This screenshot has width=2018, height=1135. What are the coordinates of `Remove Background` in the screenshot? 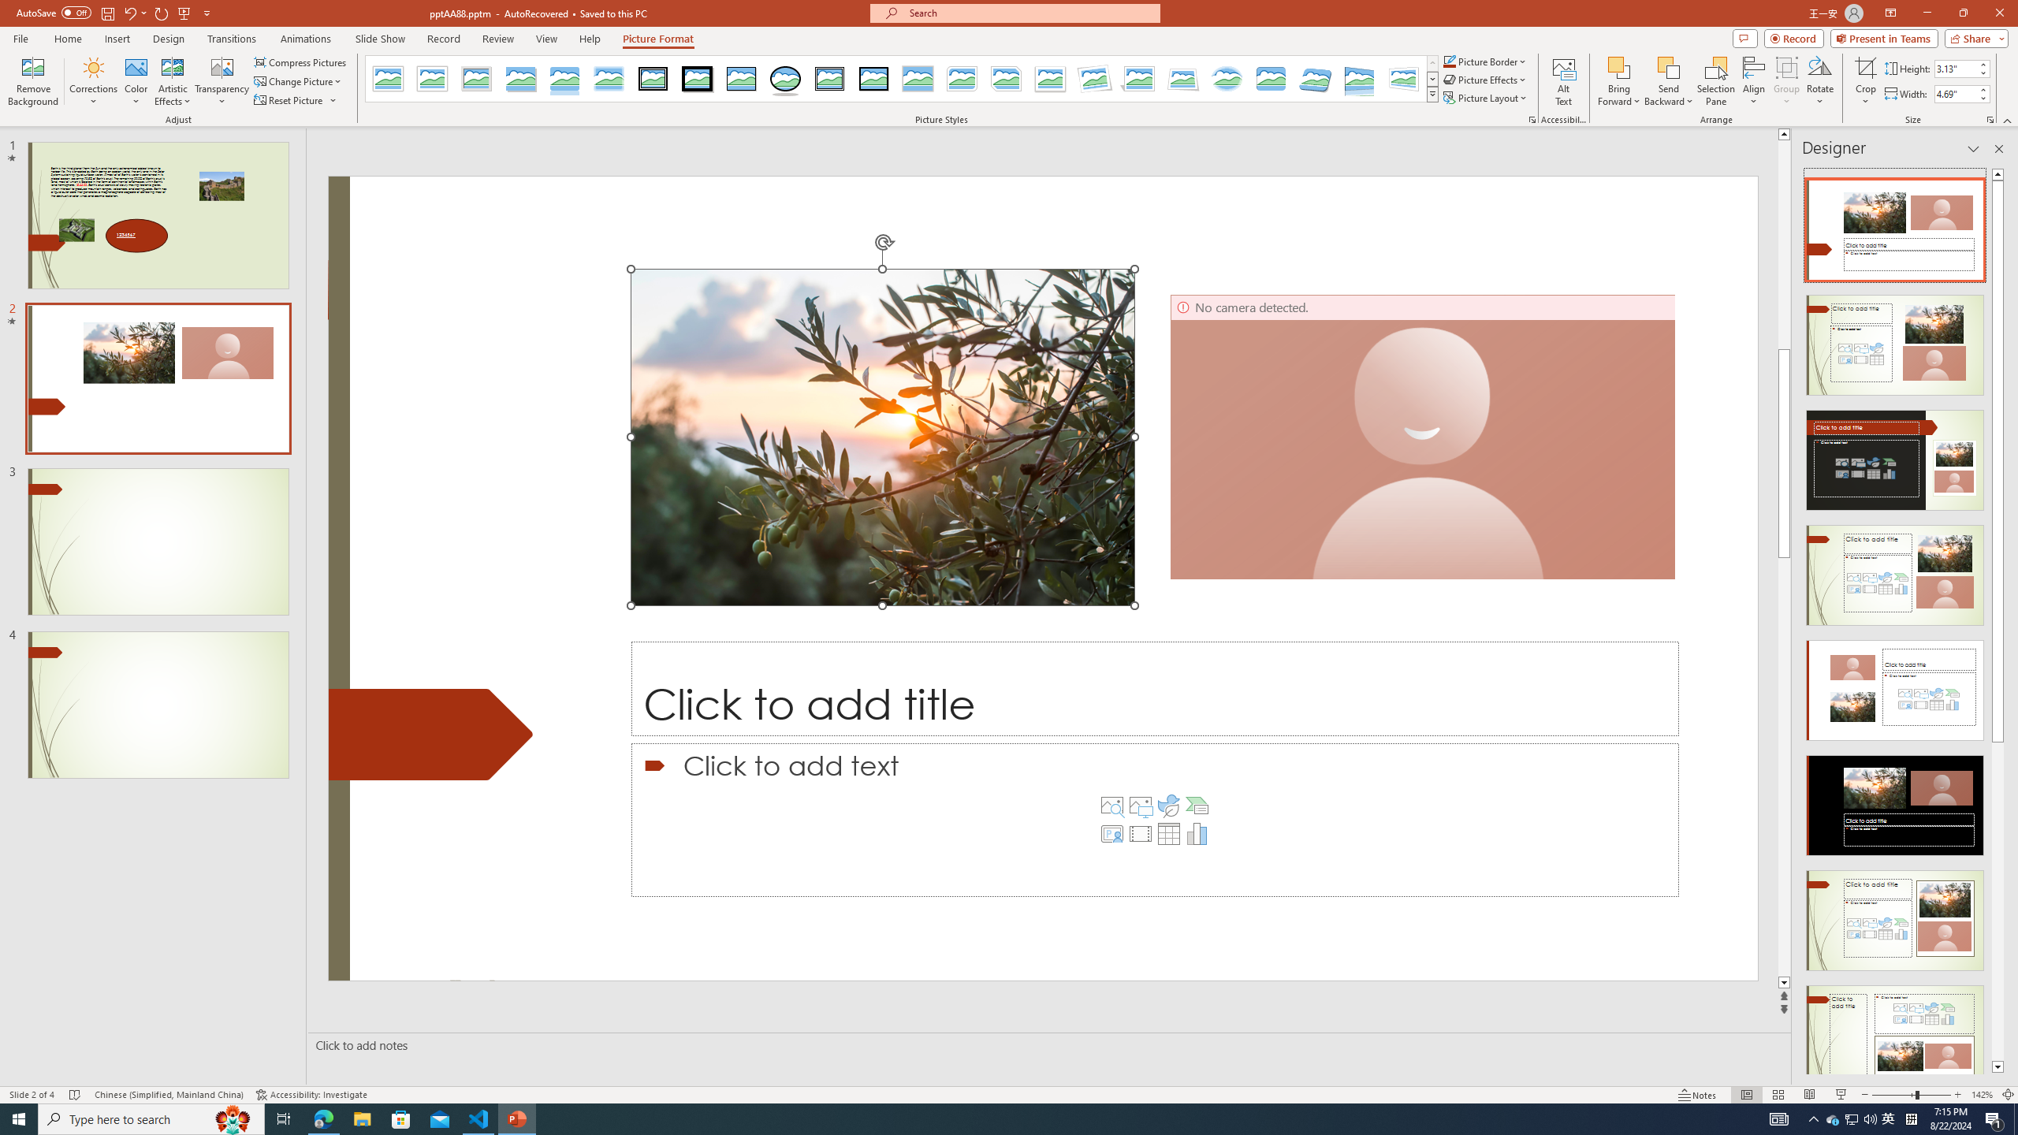 It's located at (33, 81).